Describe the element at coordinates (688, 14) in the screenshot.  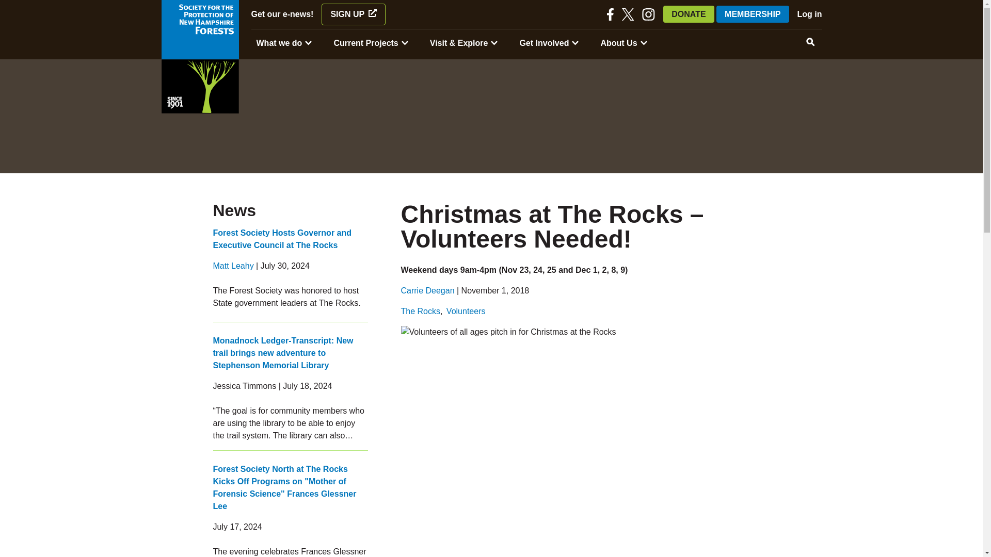
I see `DONATE` at that location.